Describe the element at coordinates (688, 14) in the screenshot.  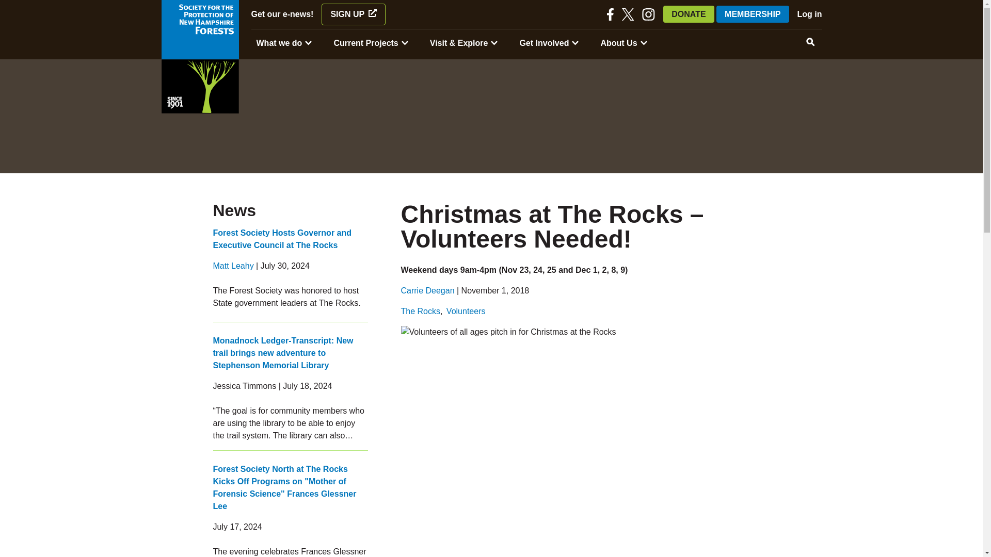
I see `DONATE` at that location.